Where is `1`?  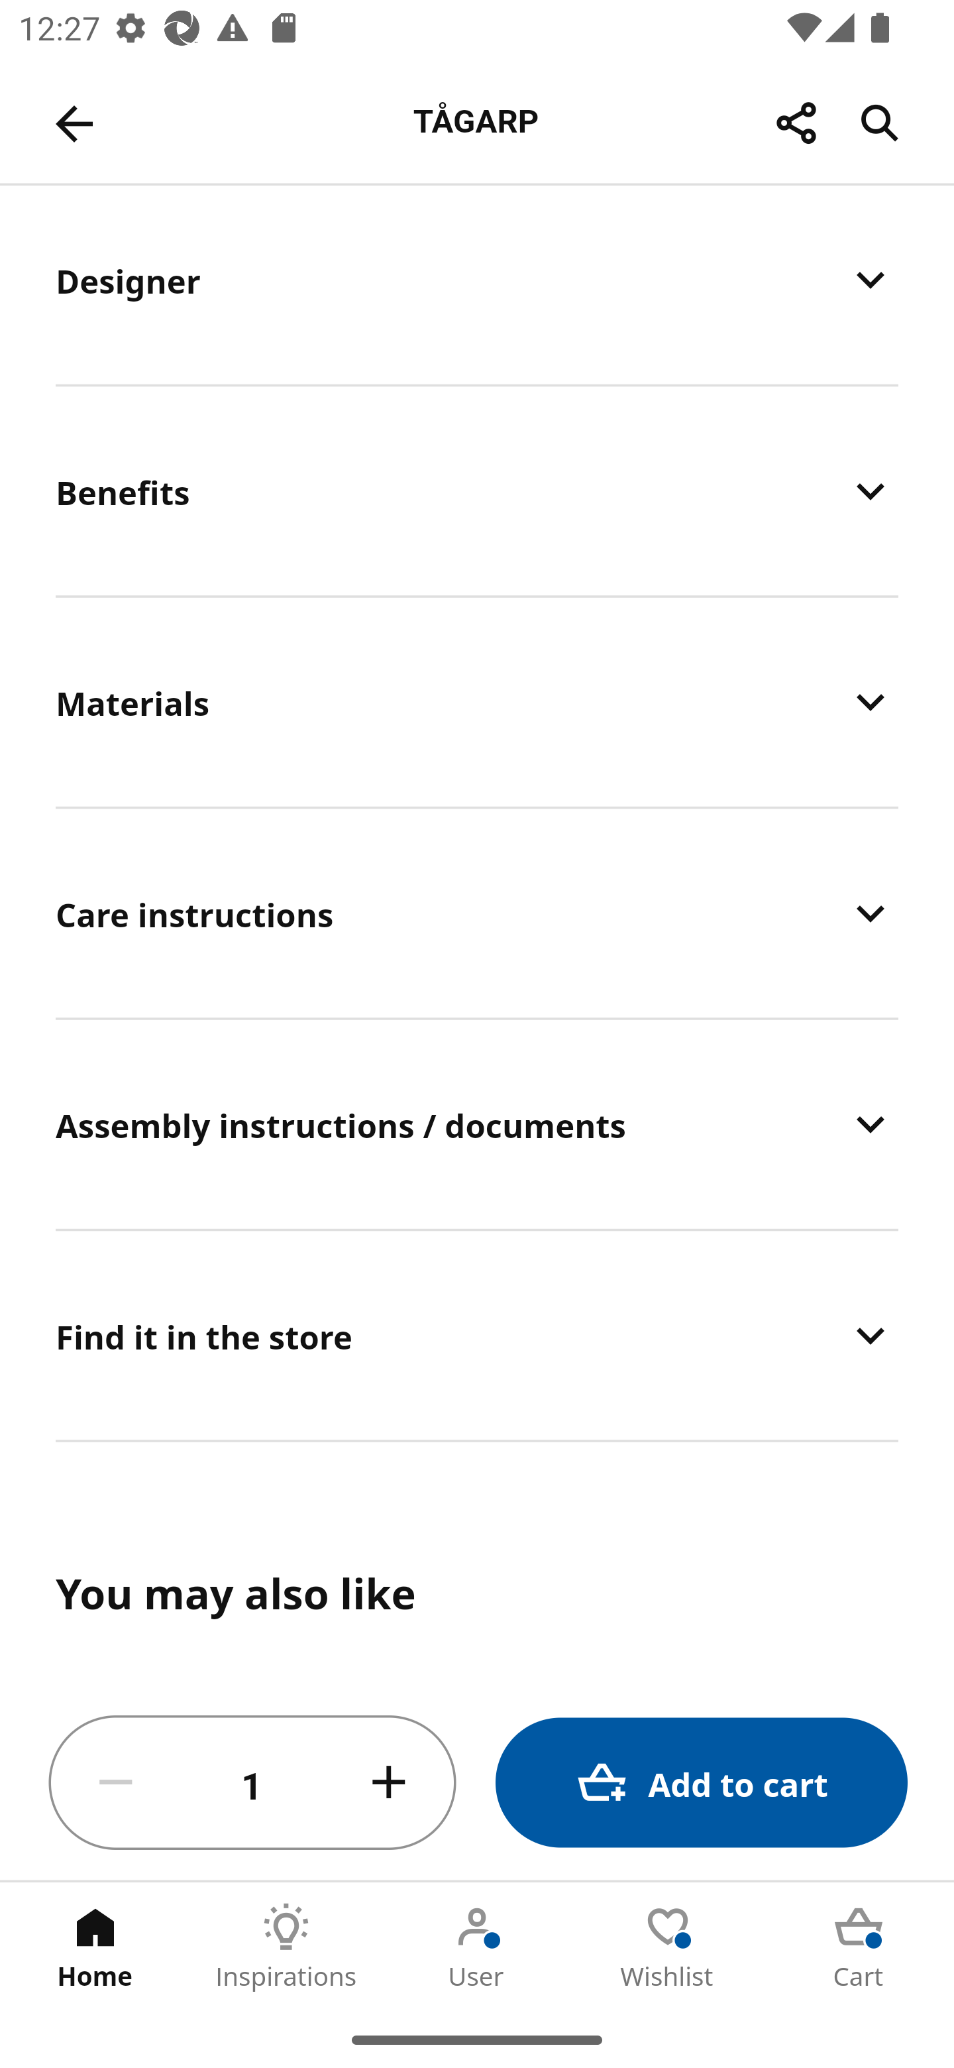
1 is located at coordinates (252, 1783).